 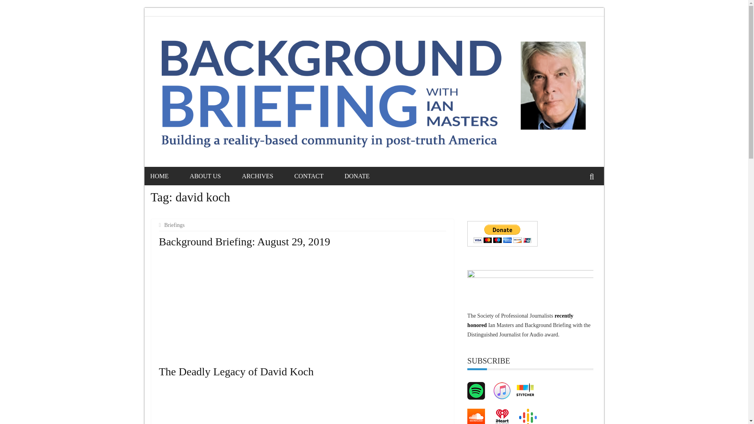 What do you see at coordinates (267, 176) in the screenshot?
I see `ARCHIVES` at bounding box center [267, 176].